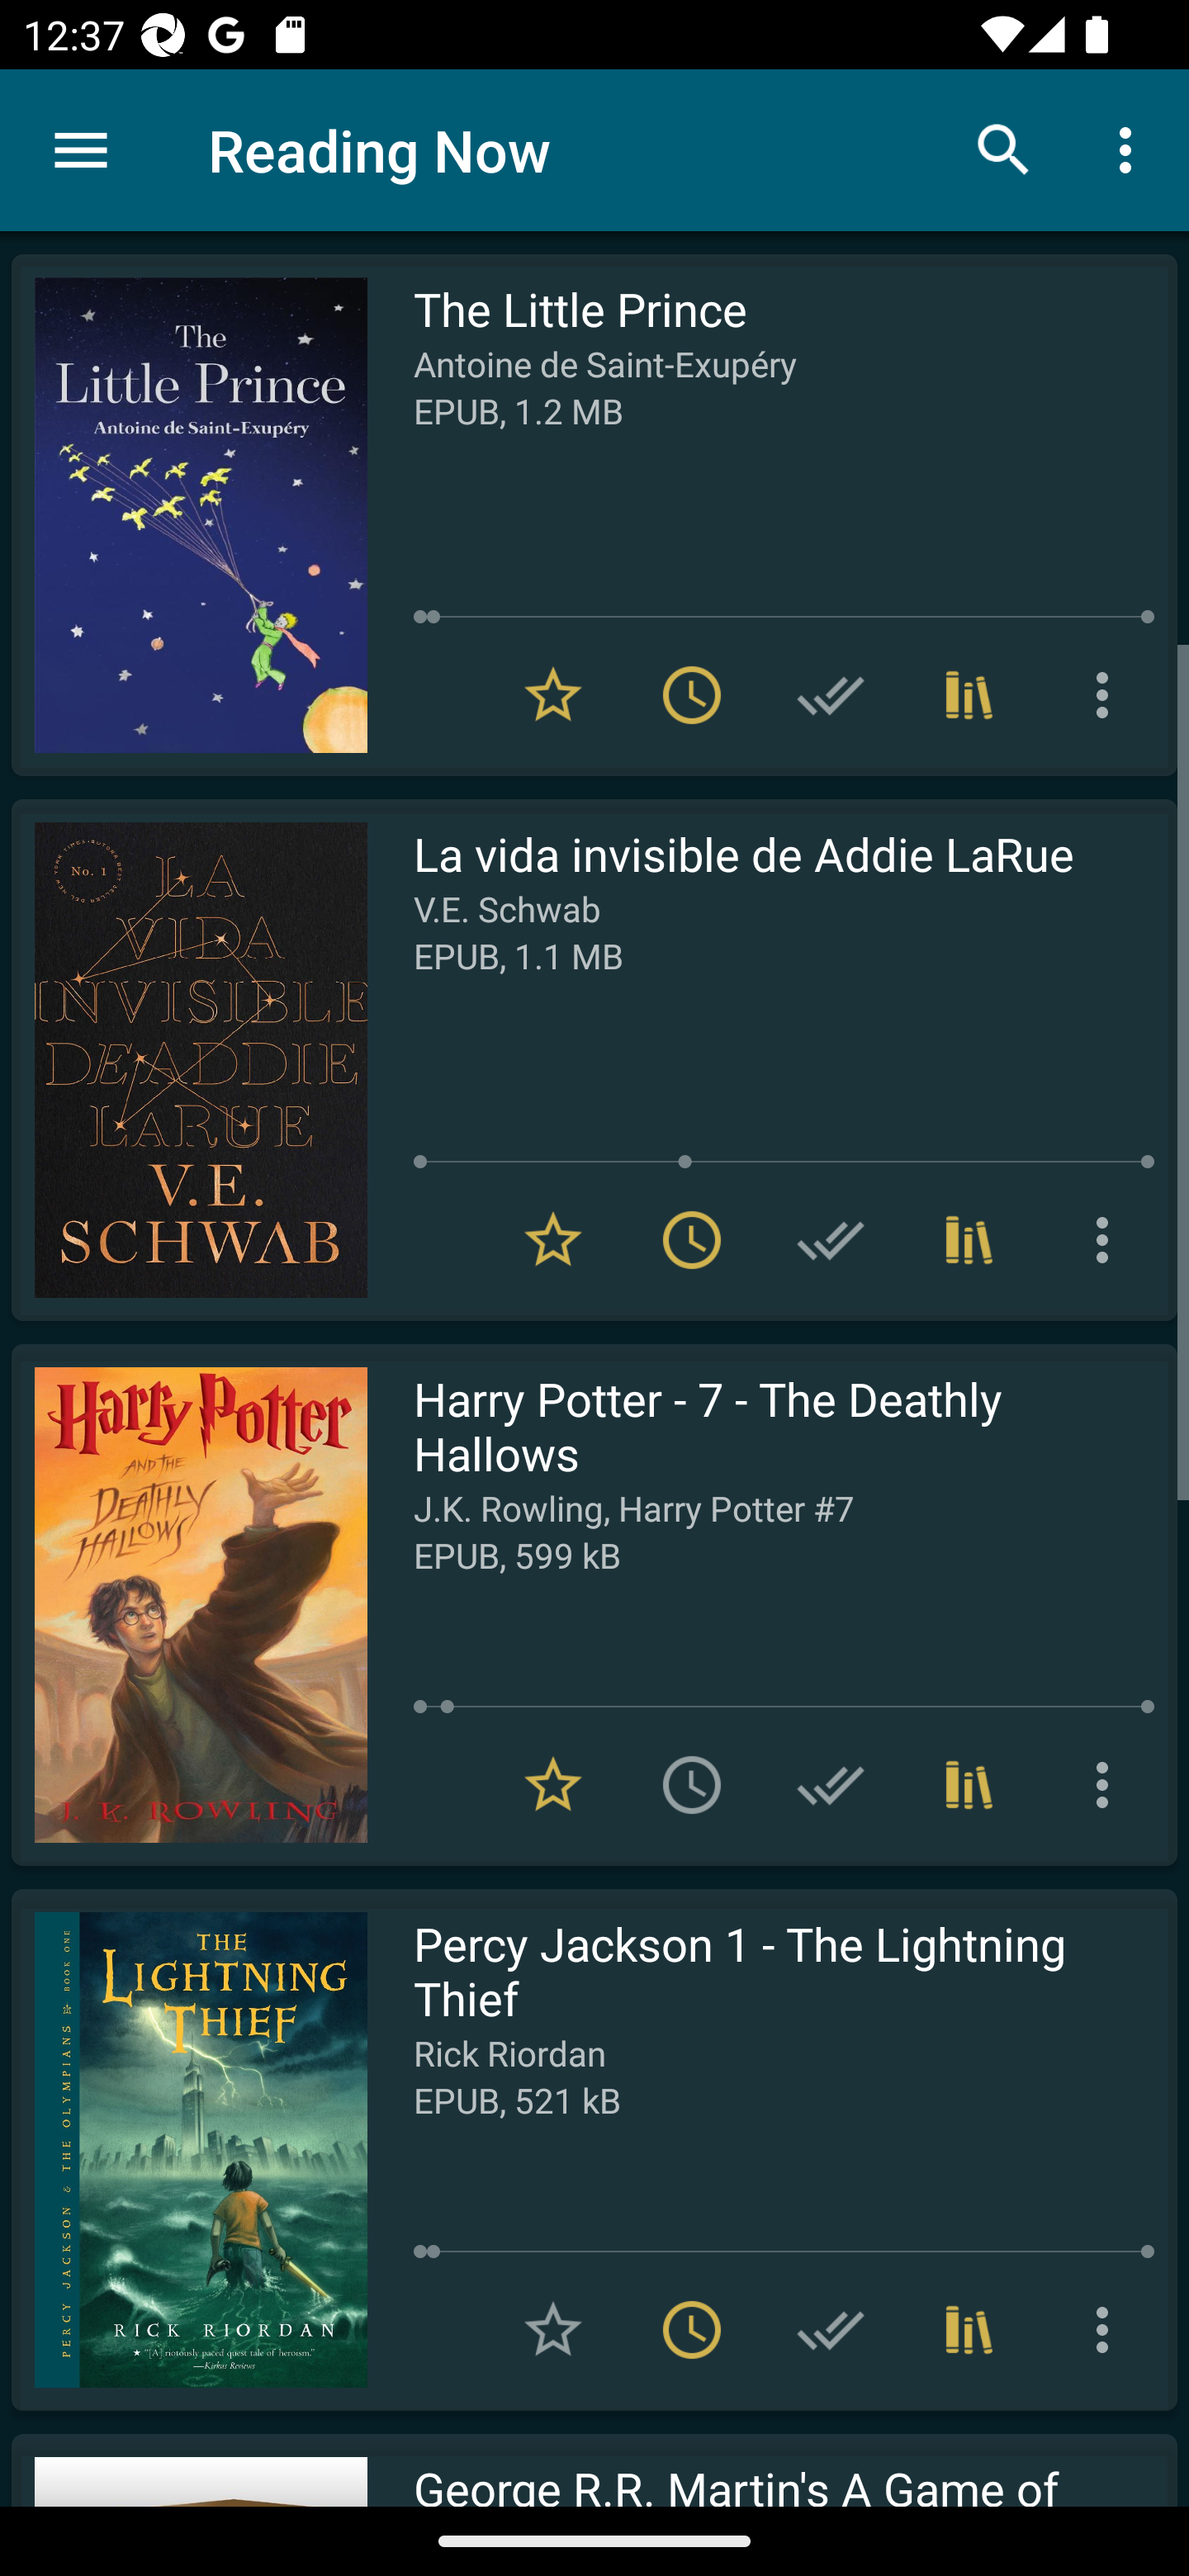  I want to click on Menu, so click(81, 150).